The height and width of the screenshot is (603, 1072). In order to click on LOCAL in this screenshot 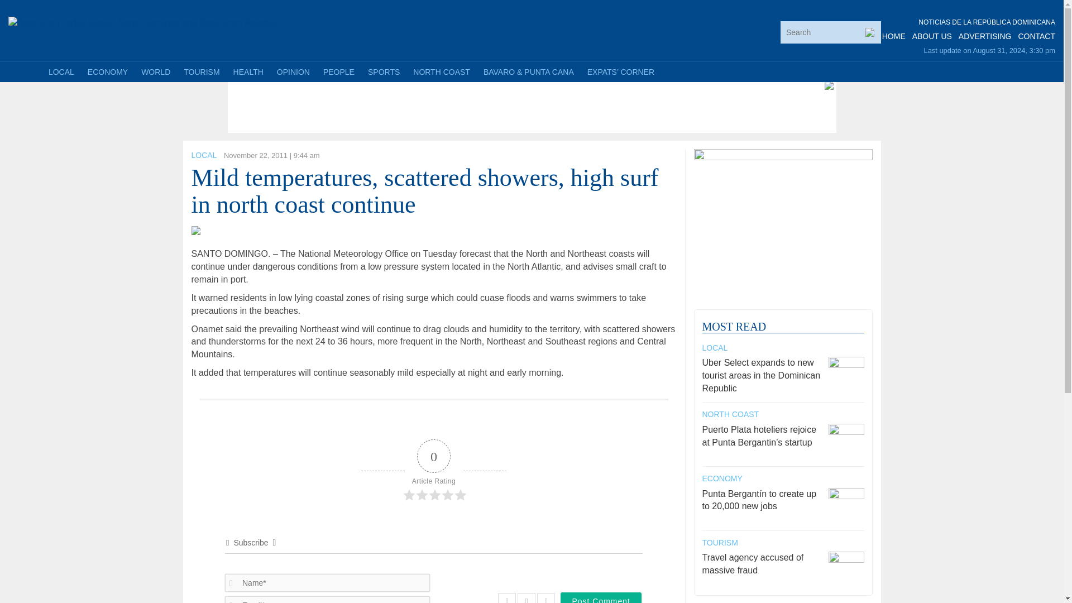, I will do `click(61, 71)`.